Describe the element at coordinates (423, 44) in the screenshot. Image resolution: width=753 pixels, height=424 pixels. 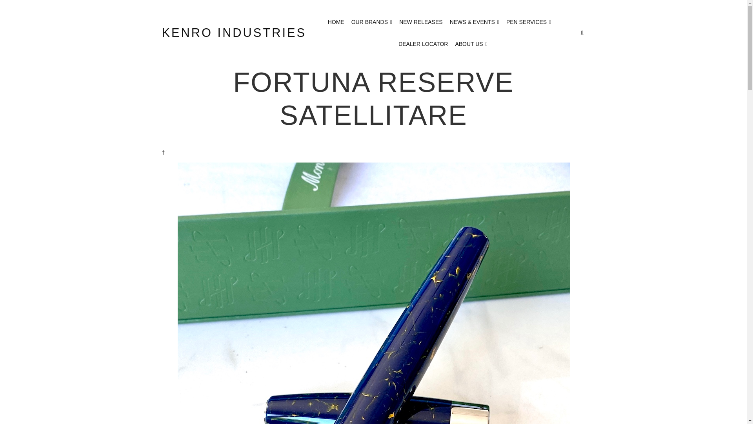
I see `DEALER LOCATOR` at that location.